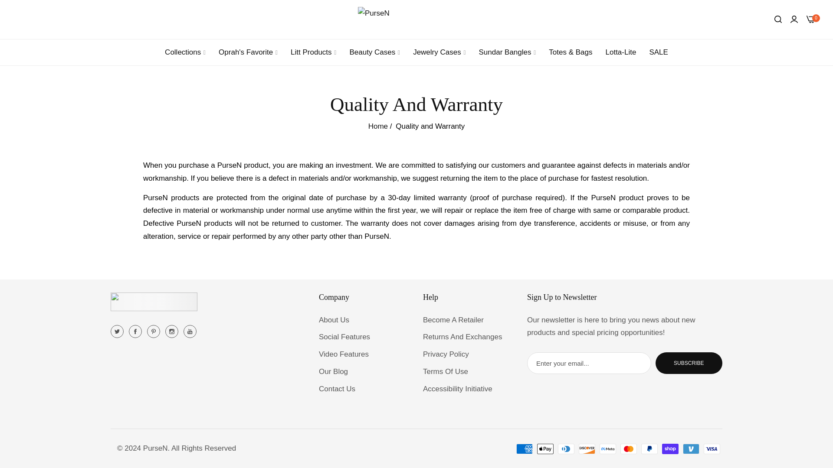 The height and width of the screenshot is (468, 833). Describe the element at coordinates (608, 448) in the screenshot. I see `Meta Pay` at that location.